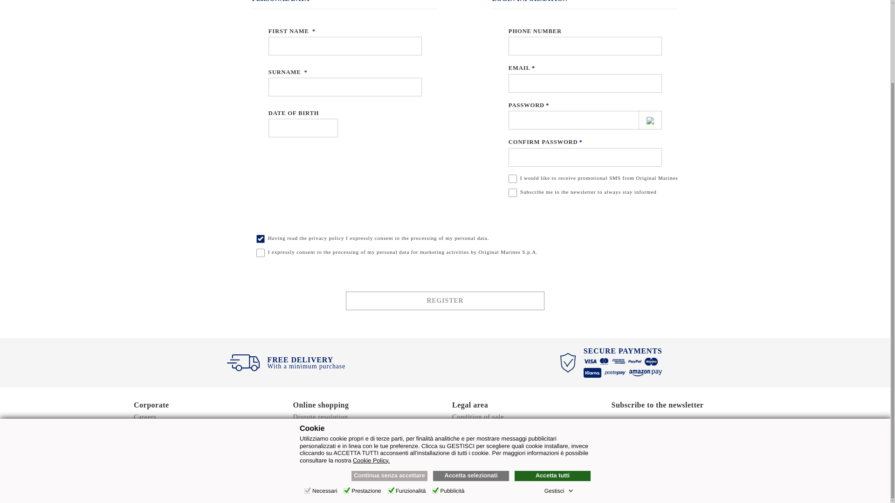 This screenshot has width=895, height=503. What do you see at coordinates (553, 381) in the screenshot?
I see `Accetta tutti` at bounding box center [553, 381].